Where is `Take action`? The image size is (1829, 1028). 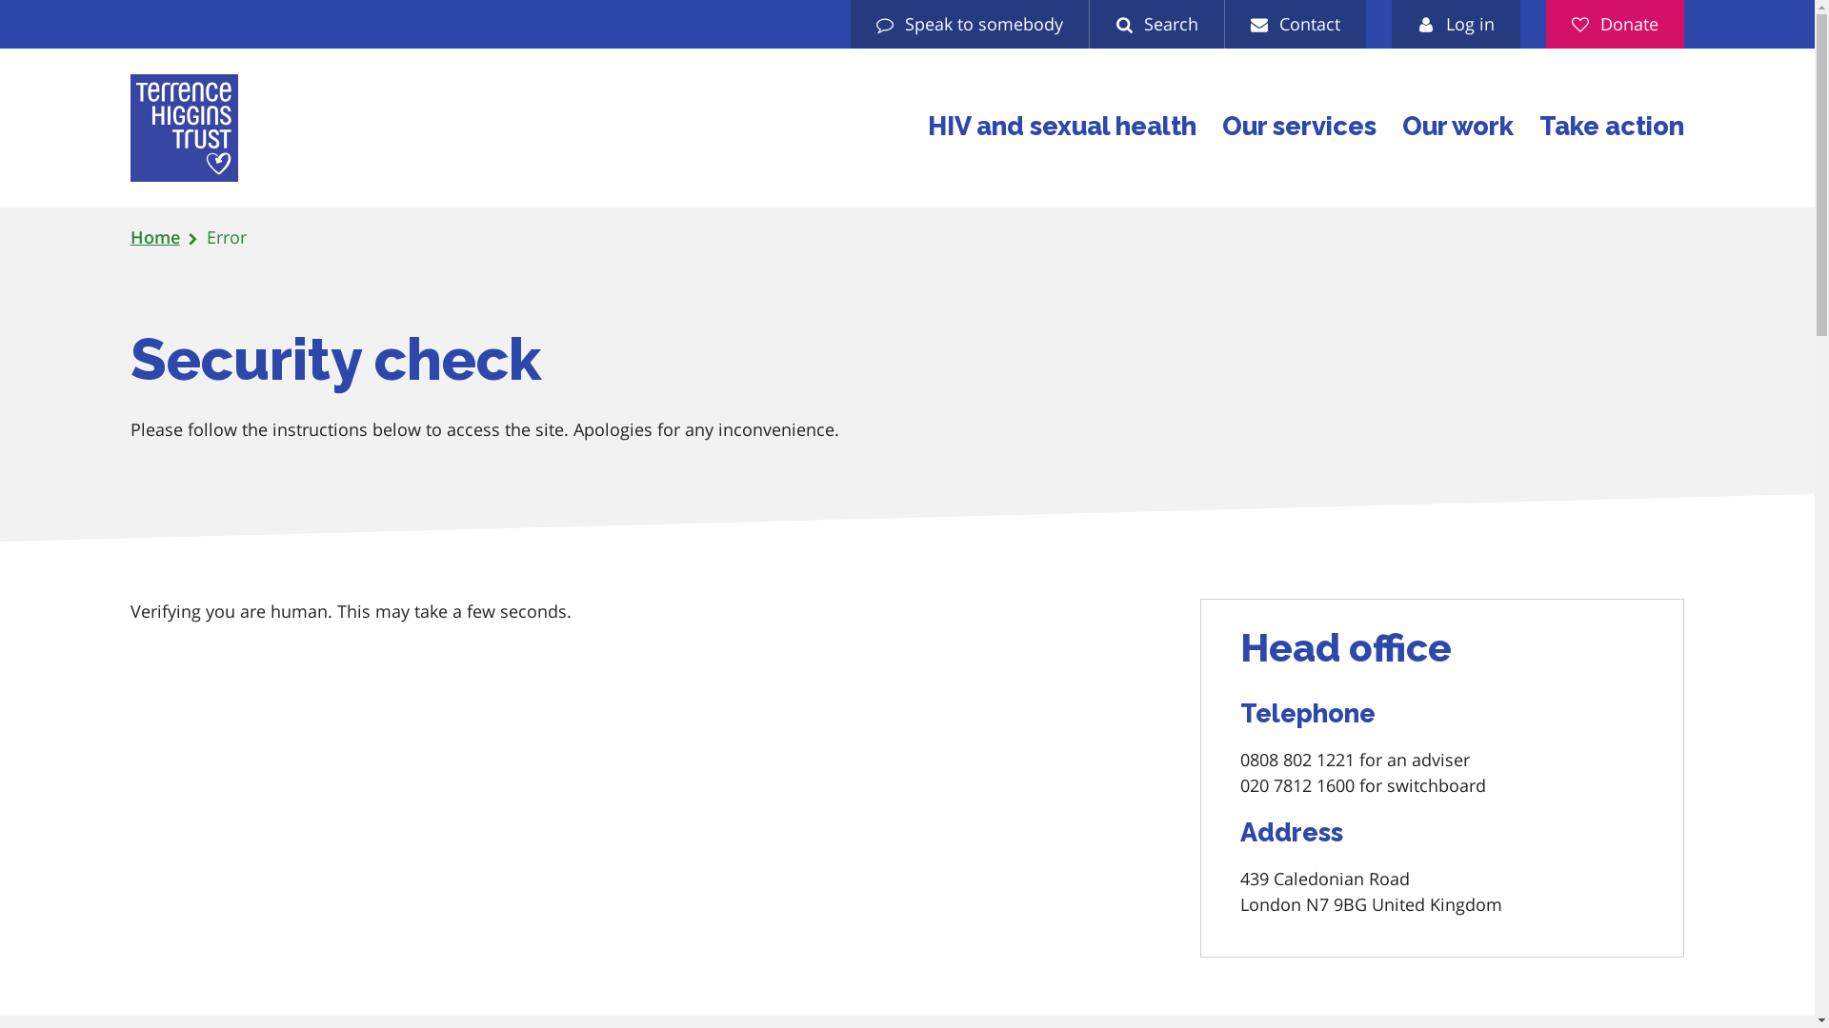
Take action is located at coordinates (1612, 128).